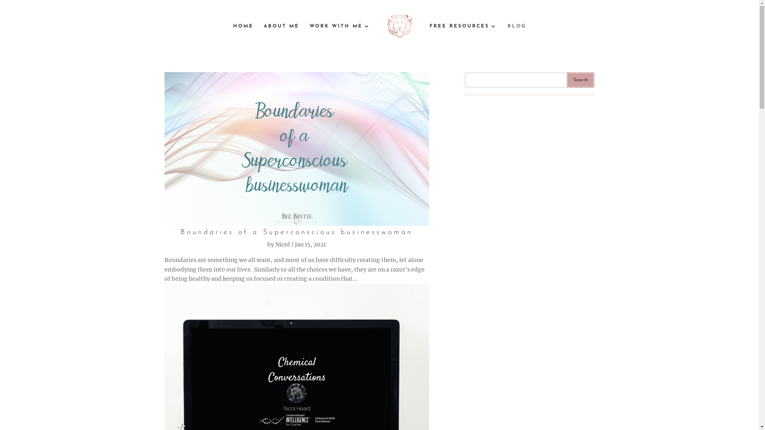  Describe the element at coordinates (281, 36) in the screenshot. I see `ABOUT ME` at that location.